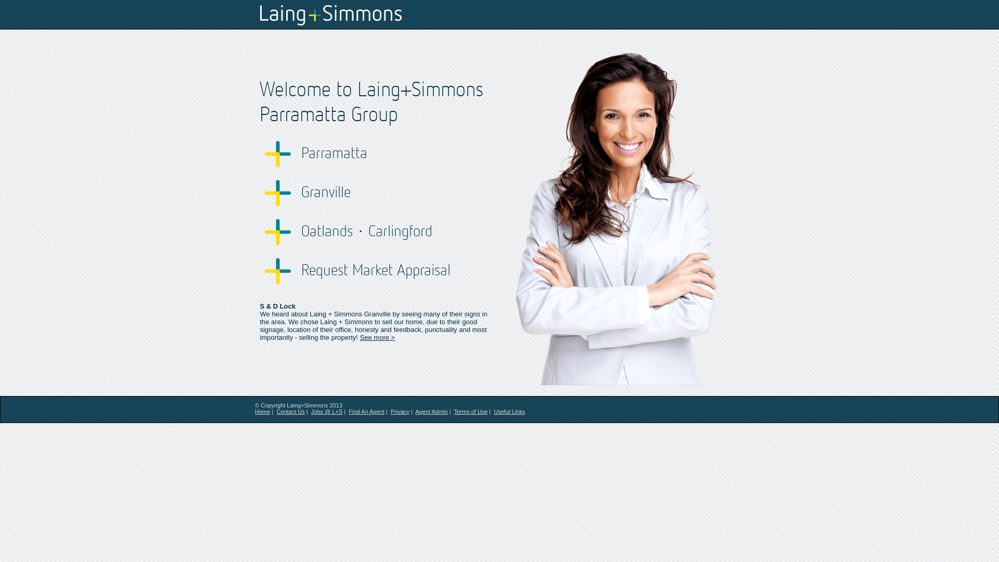 This screenshot has width=999, height=562. What do you see at coordinates (262, 412) in the screenshot?
I see `Home` at bounding box center [262, 412].